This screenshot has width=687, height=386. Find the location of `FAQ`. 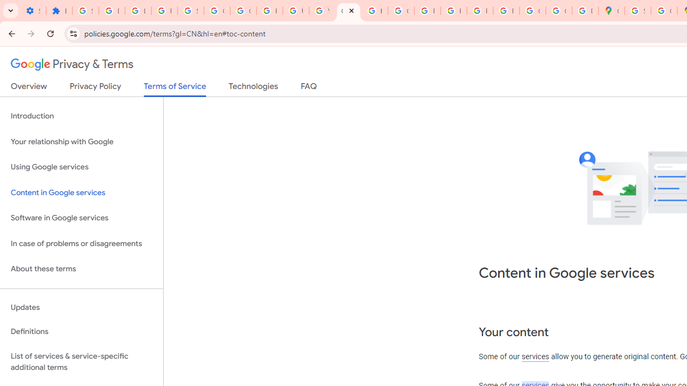

FAQ is located at coordinates (309, 88).